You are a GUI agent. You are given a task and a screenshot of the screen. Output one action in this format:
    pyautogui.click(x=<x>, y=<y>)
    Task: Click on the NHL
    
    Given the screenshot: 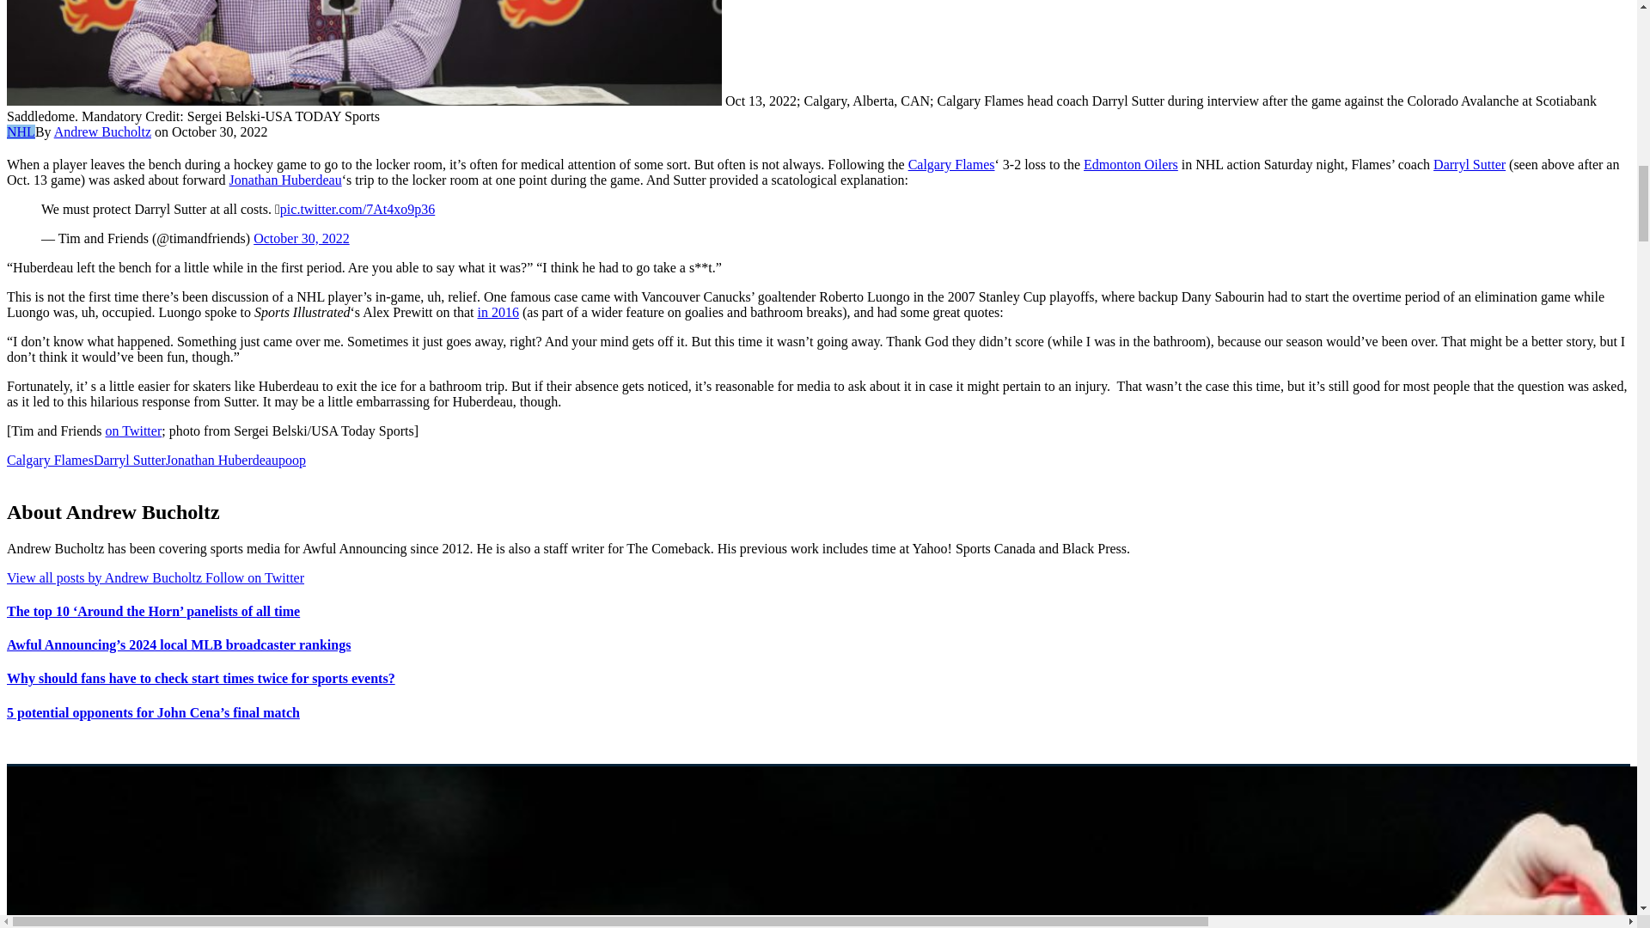 What is the action you would take?
    pyautogui.click(x=21, y=131)
    